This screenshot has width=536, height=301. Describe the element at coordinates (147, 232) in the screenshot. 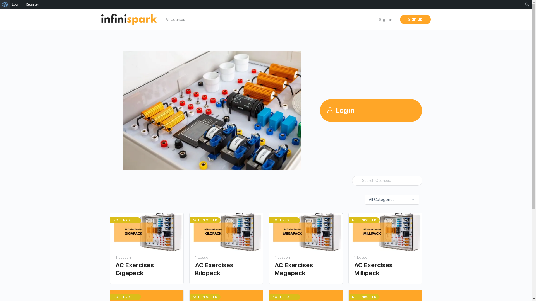

I see `NOT ENROLLED` at that location.